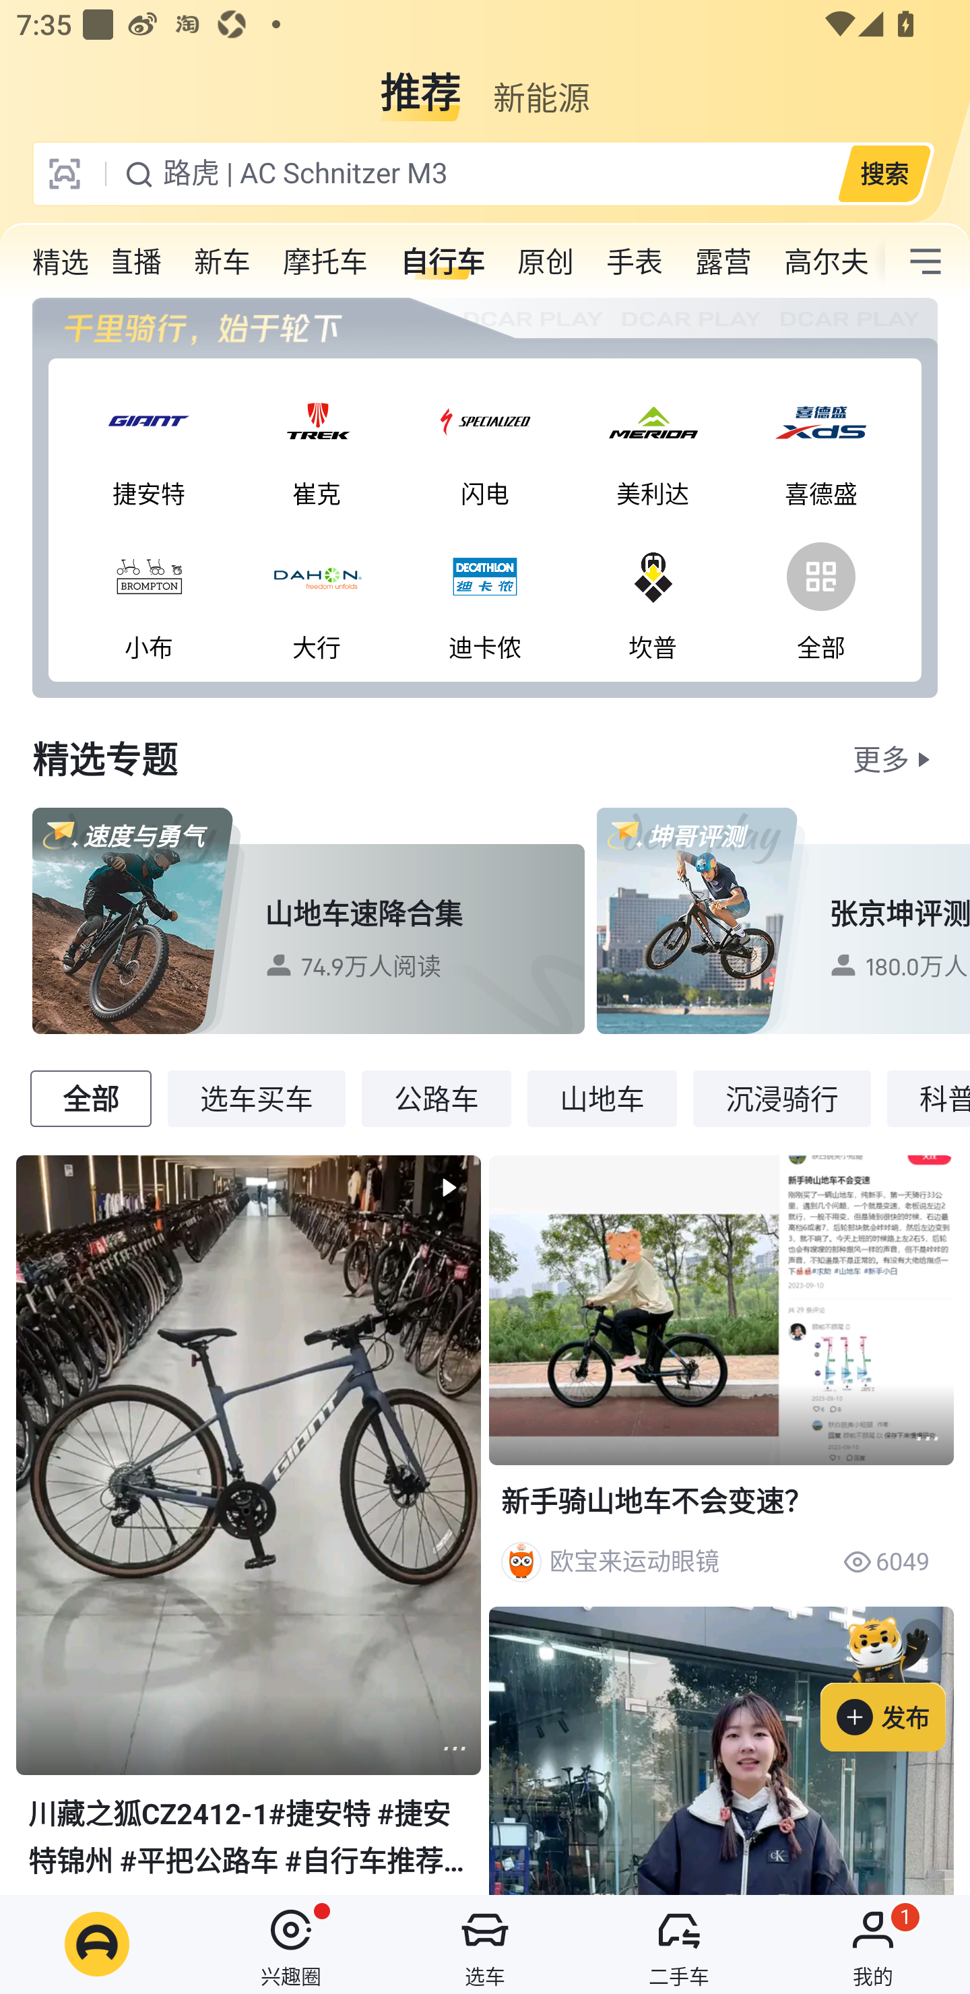  I want to click on 迪卡侬, so click(485, 597).